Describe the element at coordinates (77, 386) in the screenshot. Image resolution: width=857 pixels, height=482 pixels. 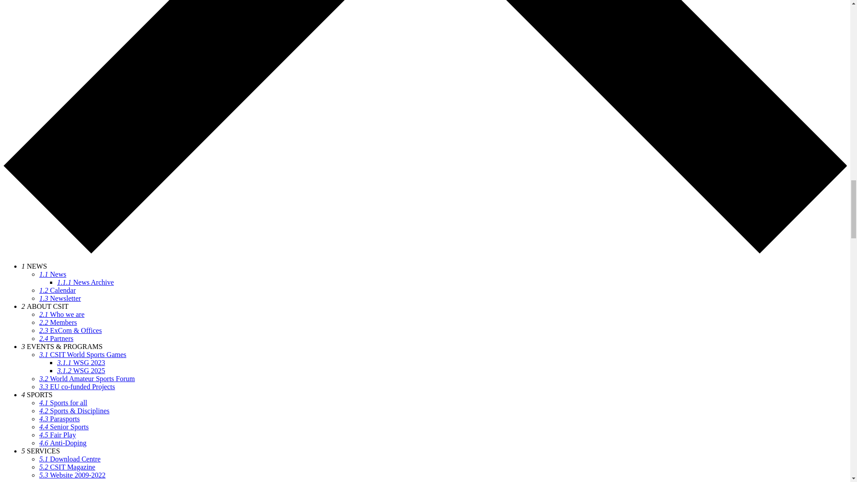
I see `3.3 EU co-funded Projects` at that location.